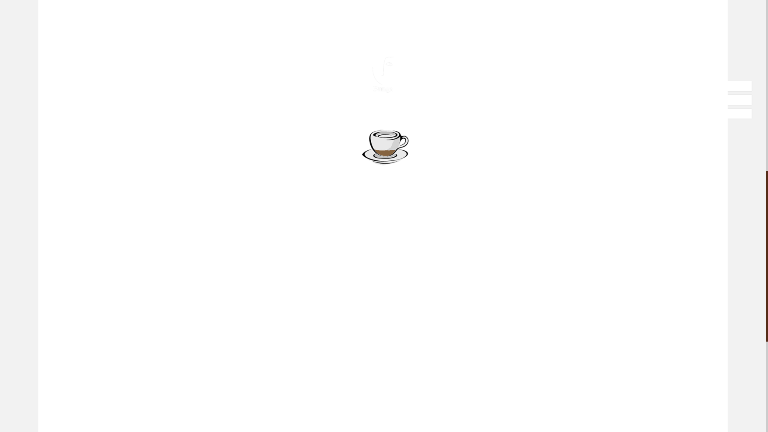 The width and height of the screenshot is (768, 432). I want to click on Quick View, so click(549, 297).